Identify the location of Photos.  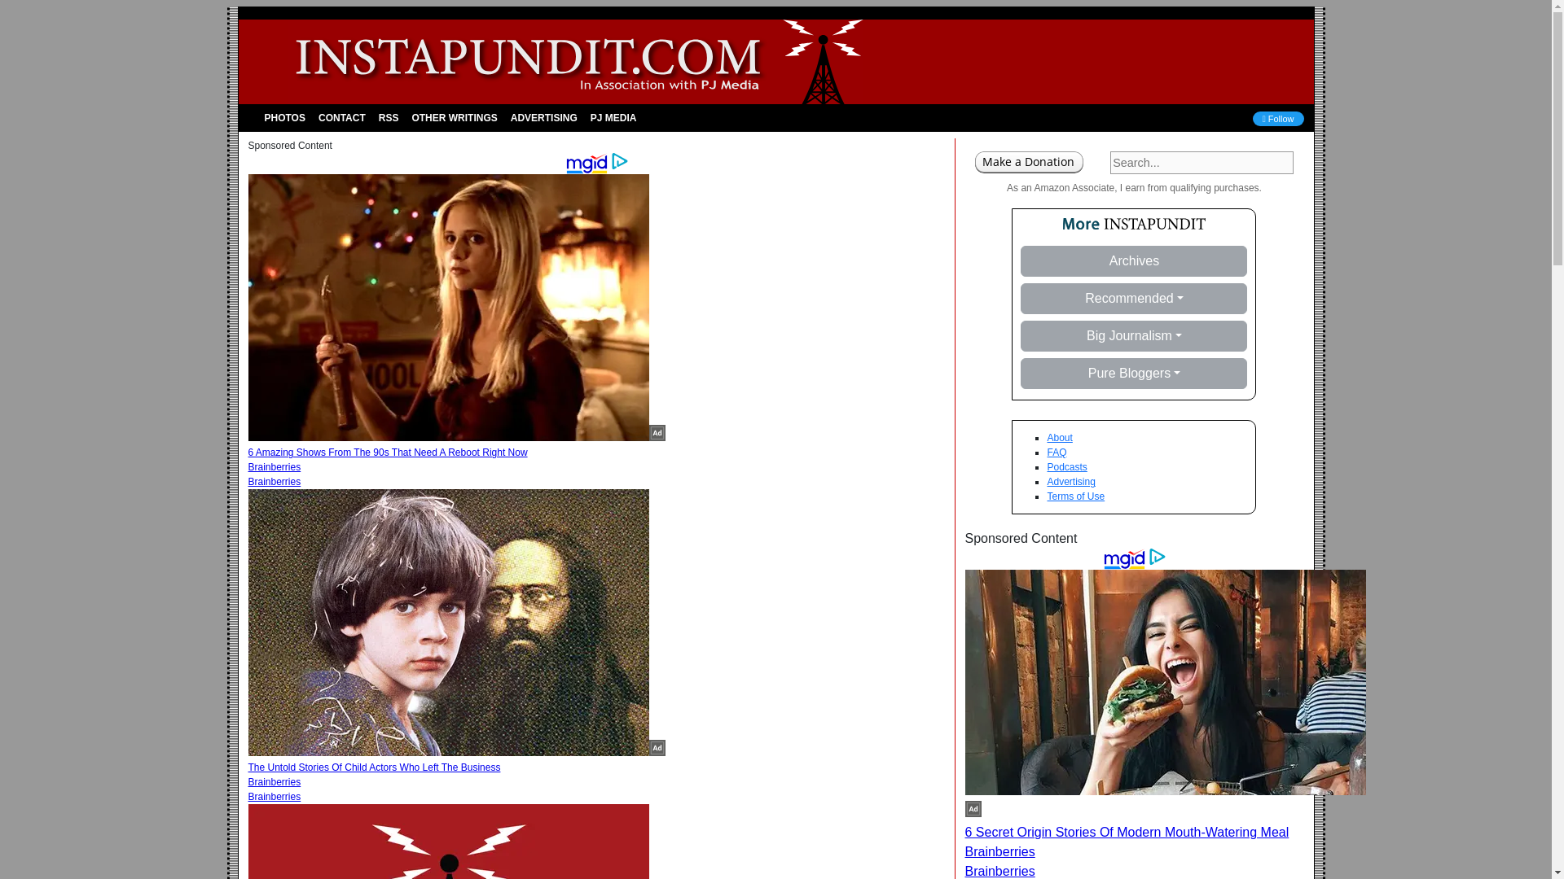
(284, 118).